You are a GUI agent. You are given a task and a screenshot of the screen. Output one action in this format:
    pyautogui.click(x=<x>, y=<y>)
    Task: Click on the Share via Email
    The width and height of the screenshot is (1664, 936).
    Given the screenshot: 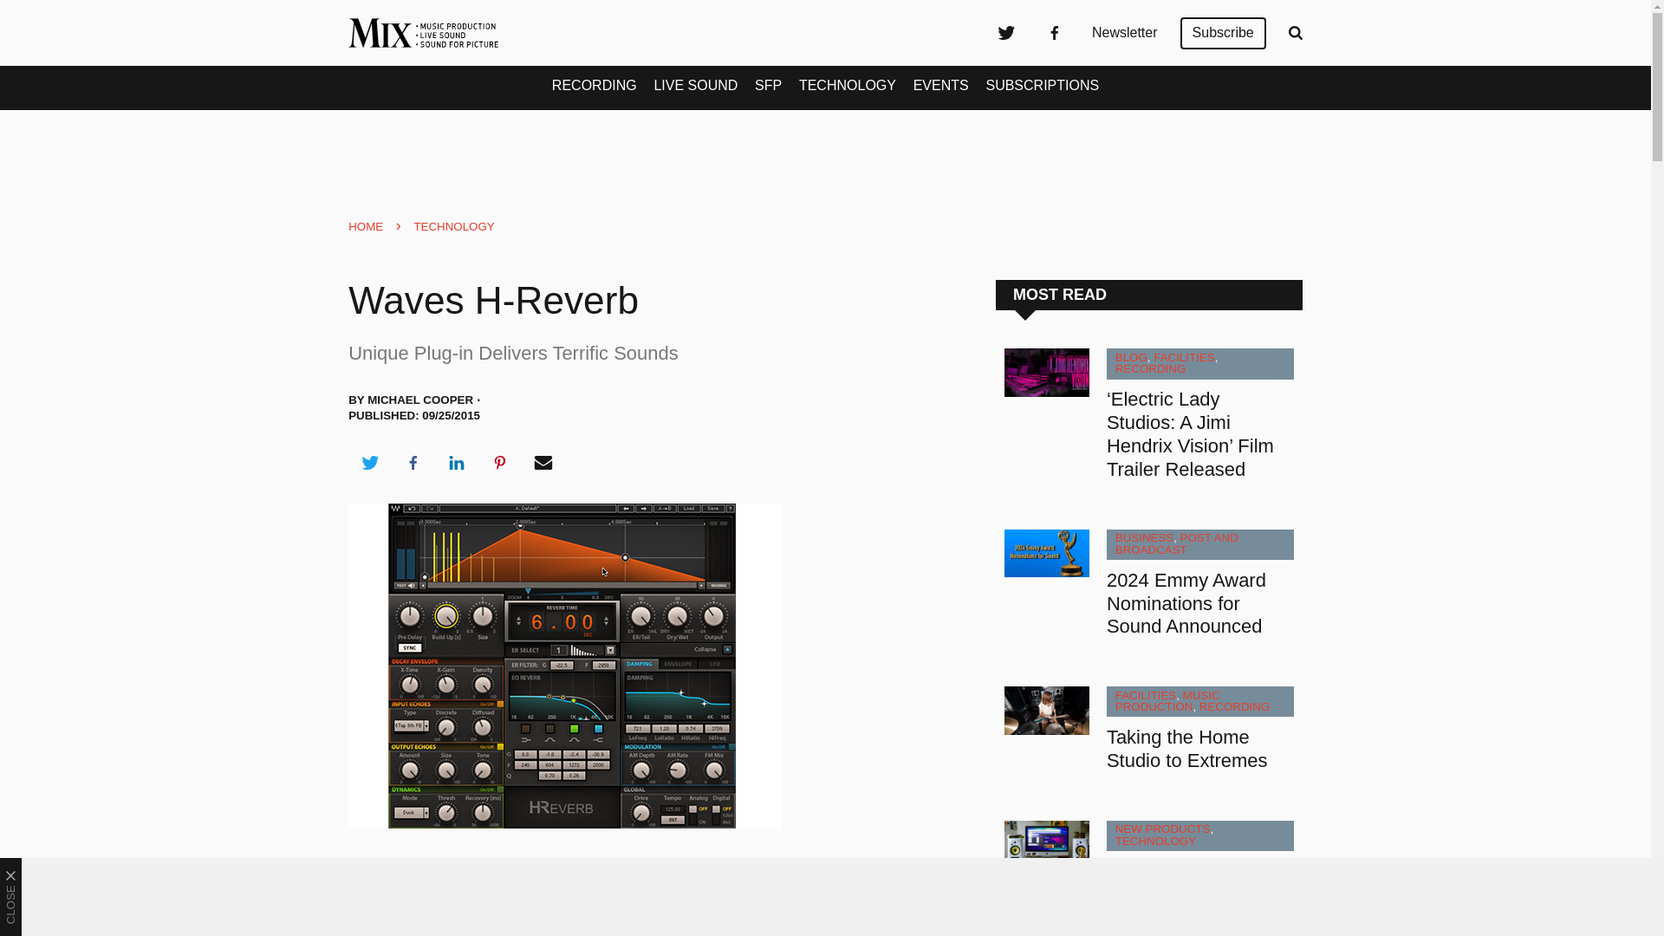 What is the action you would take?
    pyautogui.click(x=543, y=463)
    